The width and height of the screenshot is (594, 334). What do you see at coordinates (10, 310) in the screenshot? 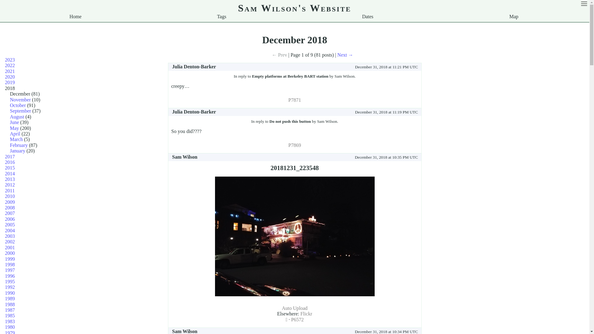
I see `1987` at bounding box center [10, 310].